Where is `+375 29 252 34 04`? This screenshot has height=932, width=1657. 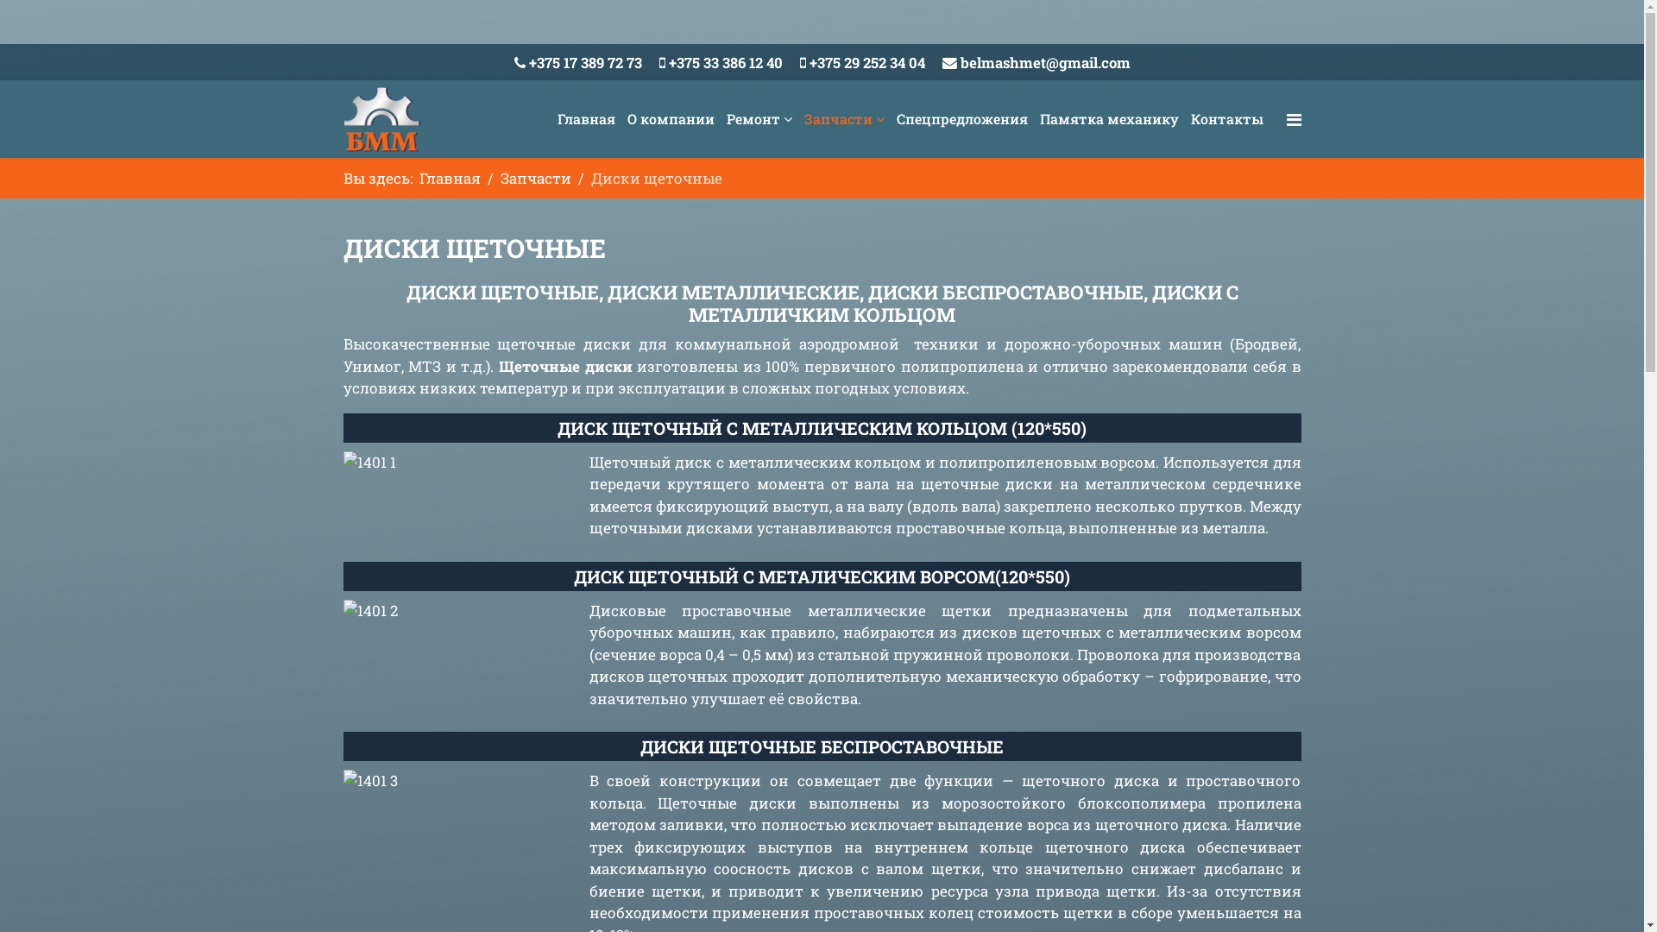
+375 29 252 34 04 is located at coordinates (867, 62).